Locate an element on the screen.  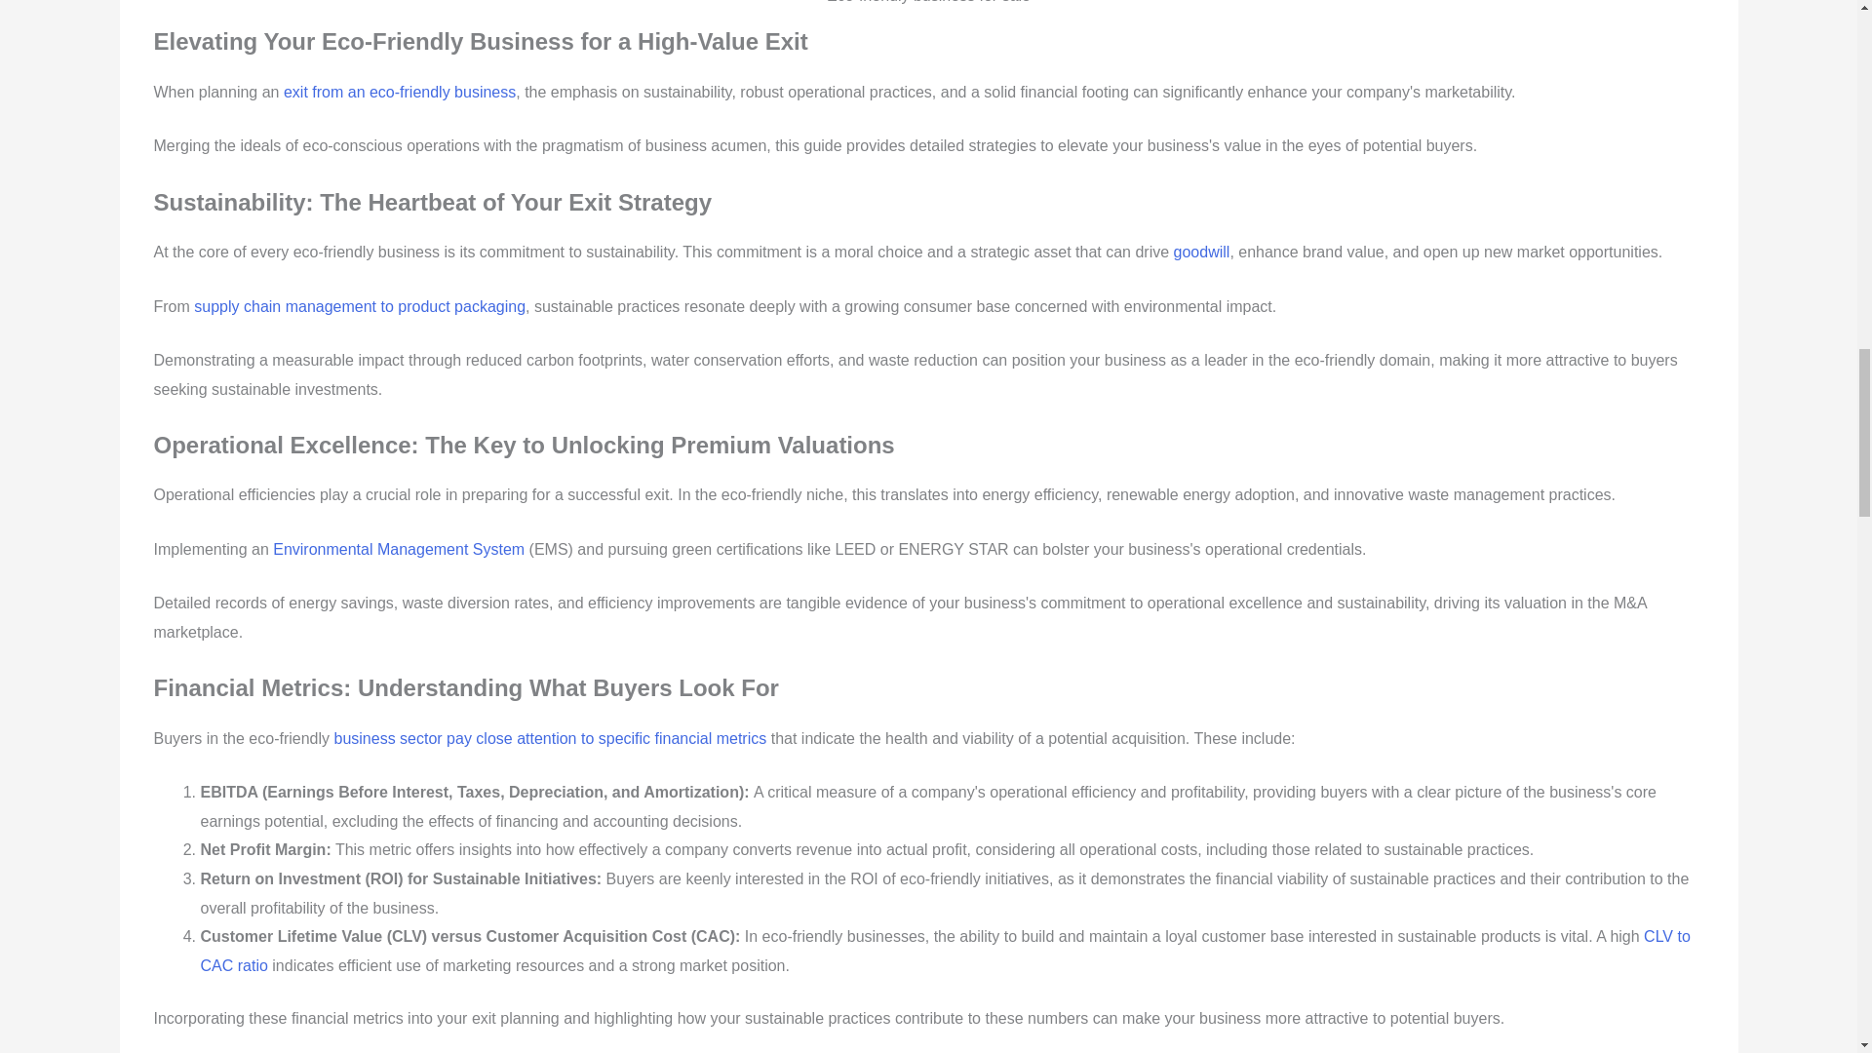
CLV to CAC ratio is located at coordinates (945, 951).